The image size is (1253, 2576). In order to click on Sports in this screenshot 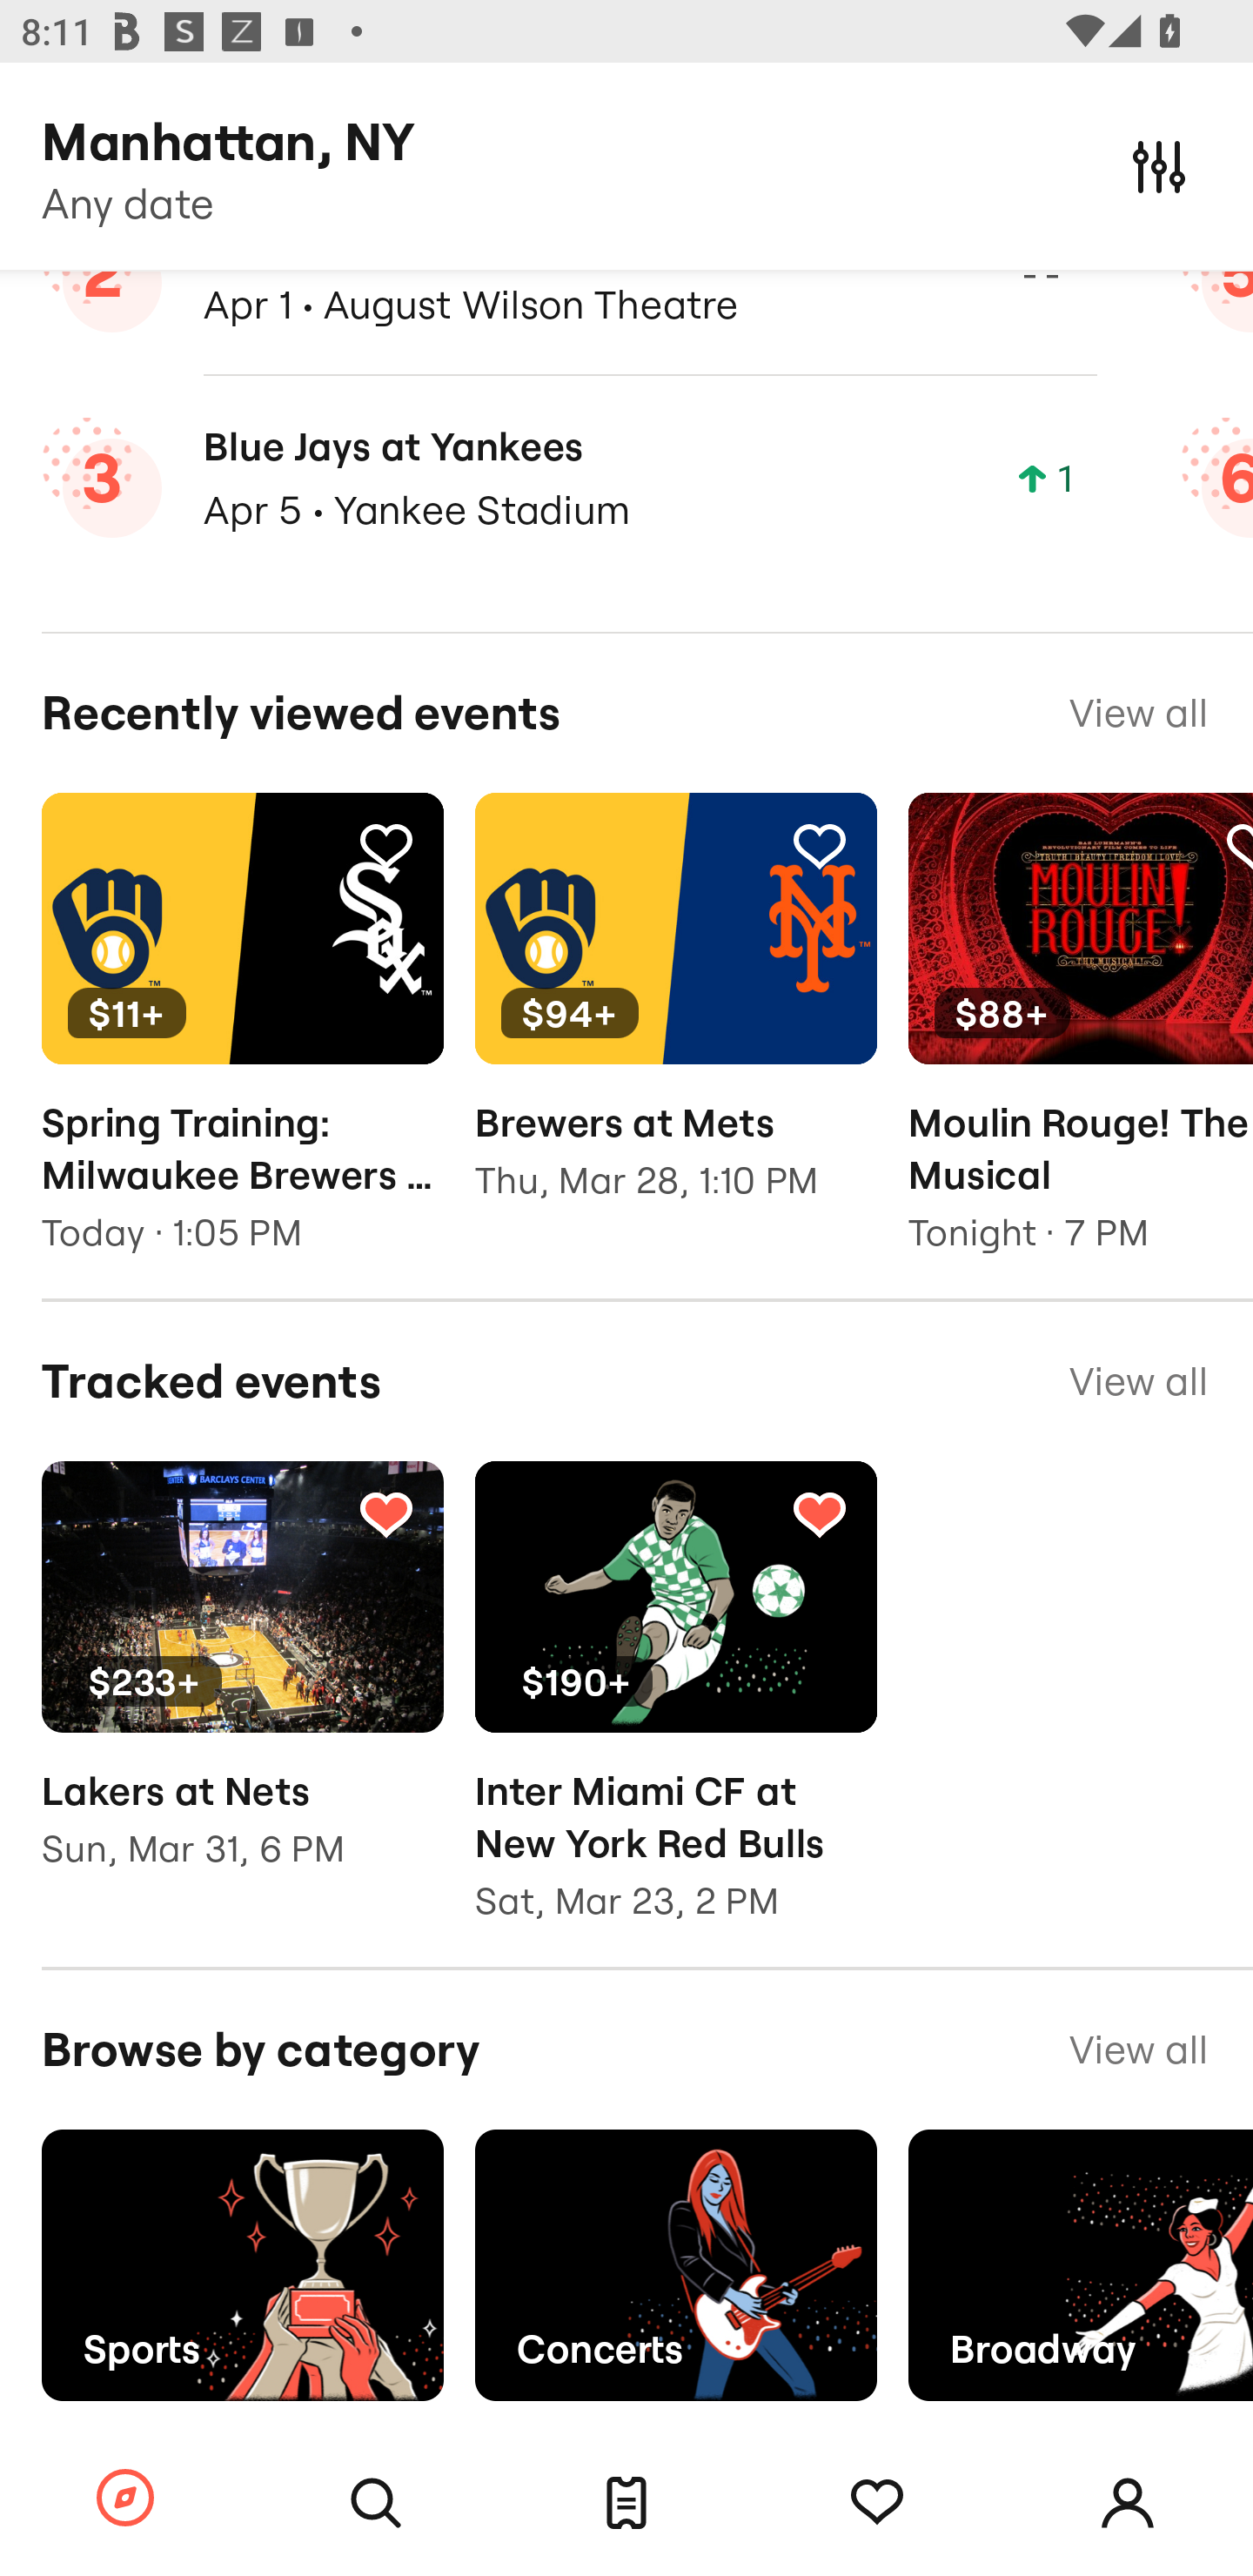, I will do `click(242, 2264)`.